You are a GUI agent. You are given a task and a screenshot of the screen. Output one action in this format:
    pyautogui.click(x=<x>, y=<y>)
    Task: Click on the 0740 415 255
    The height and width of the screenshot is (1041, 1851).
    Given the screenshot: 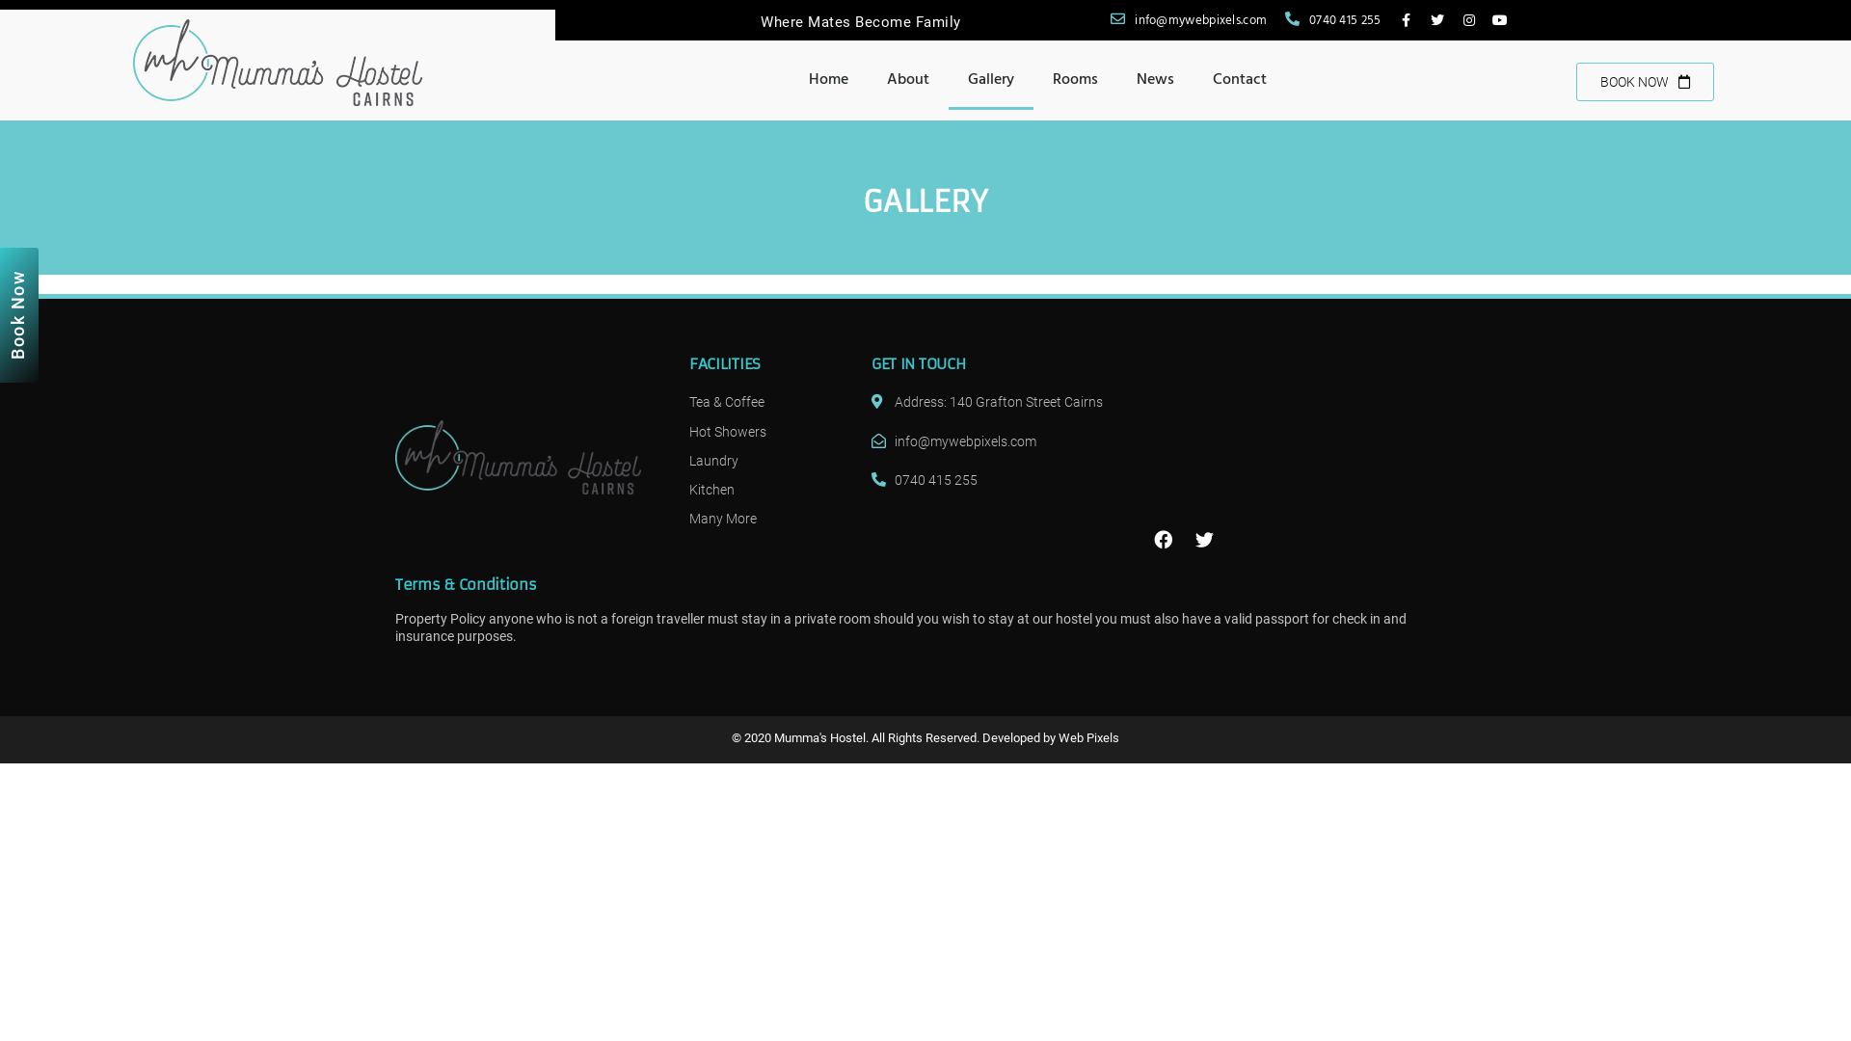 What is the action you would take?
    pyautogui.click(x=1330, y=23)
    